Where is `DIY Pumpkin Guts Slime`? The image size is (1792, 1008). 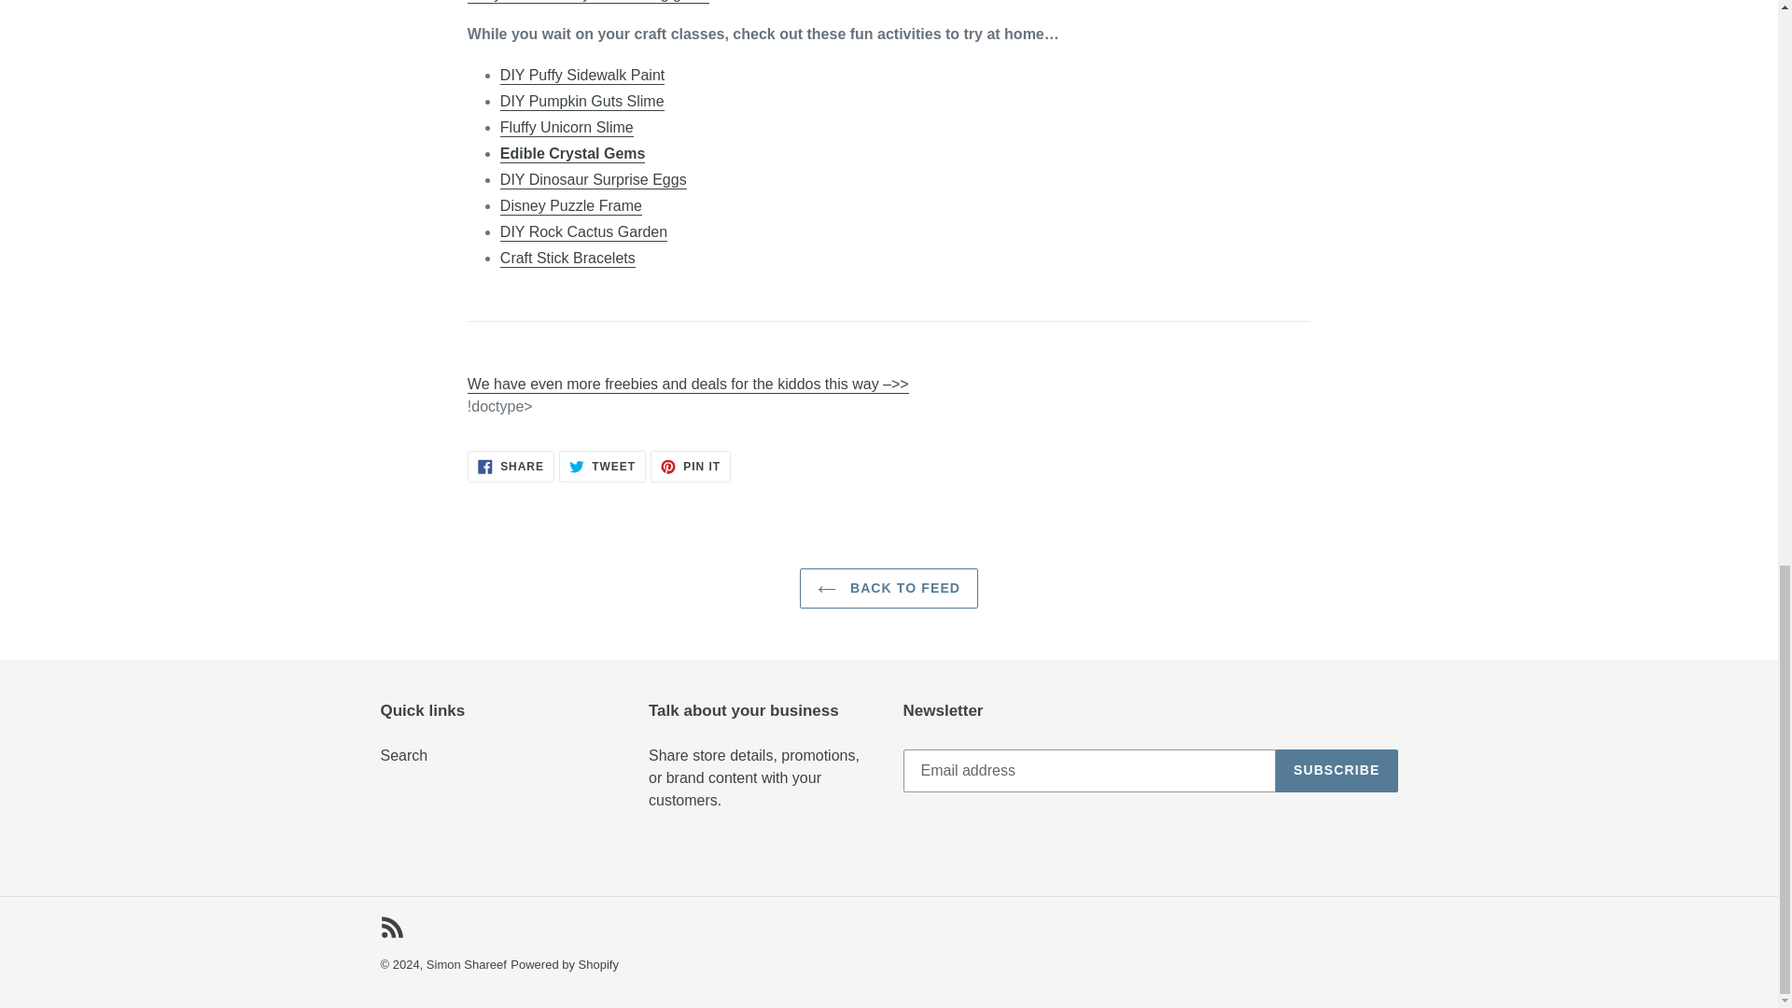 DIY Pumpkin Guts Slime is located at coordinates (582, 102).